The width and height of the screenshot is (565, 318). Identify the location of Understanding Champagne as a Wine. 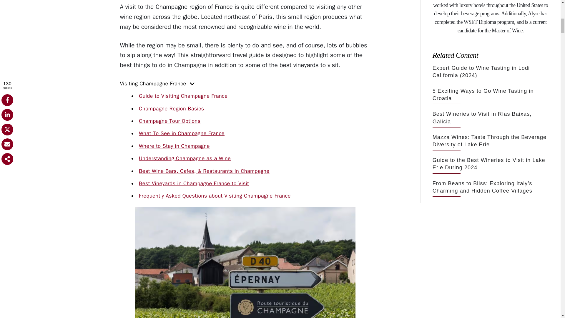
(185, 158).